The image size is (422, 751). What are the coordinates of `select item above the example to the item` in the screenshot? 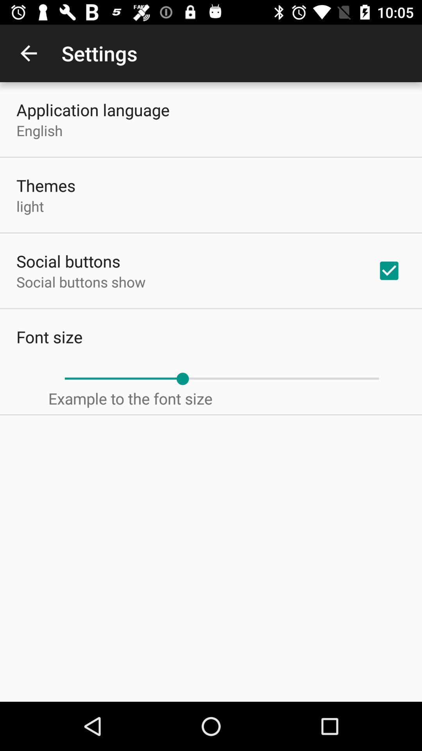 It's located at (222, 379).